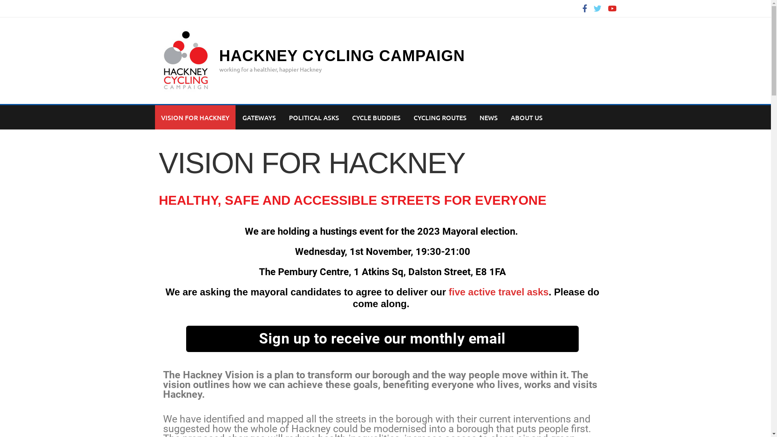  What do you see at coordinates (342, 56) in the screenshot?
I see `HACKNEY CYCLING CAMPAIGN` at bounding box center [342, 56].